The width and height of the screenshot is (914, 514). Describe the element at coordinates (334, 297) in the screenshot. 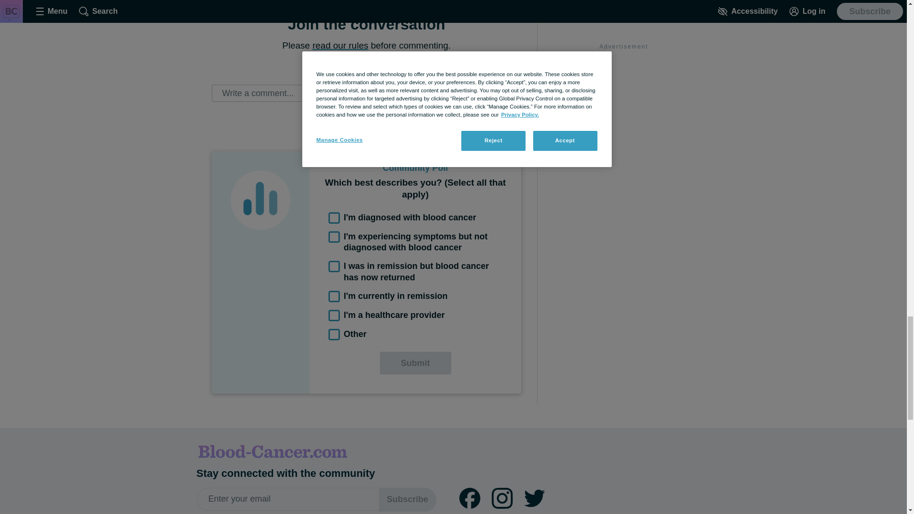

I see `57766` at that location.